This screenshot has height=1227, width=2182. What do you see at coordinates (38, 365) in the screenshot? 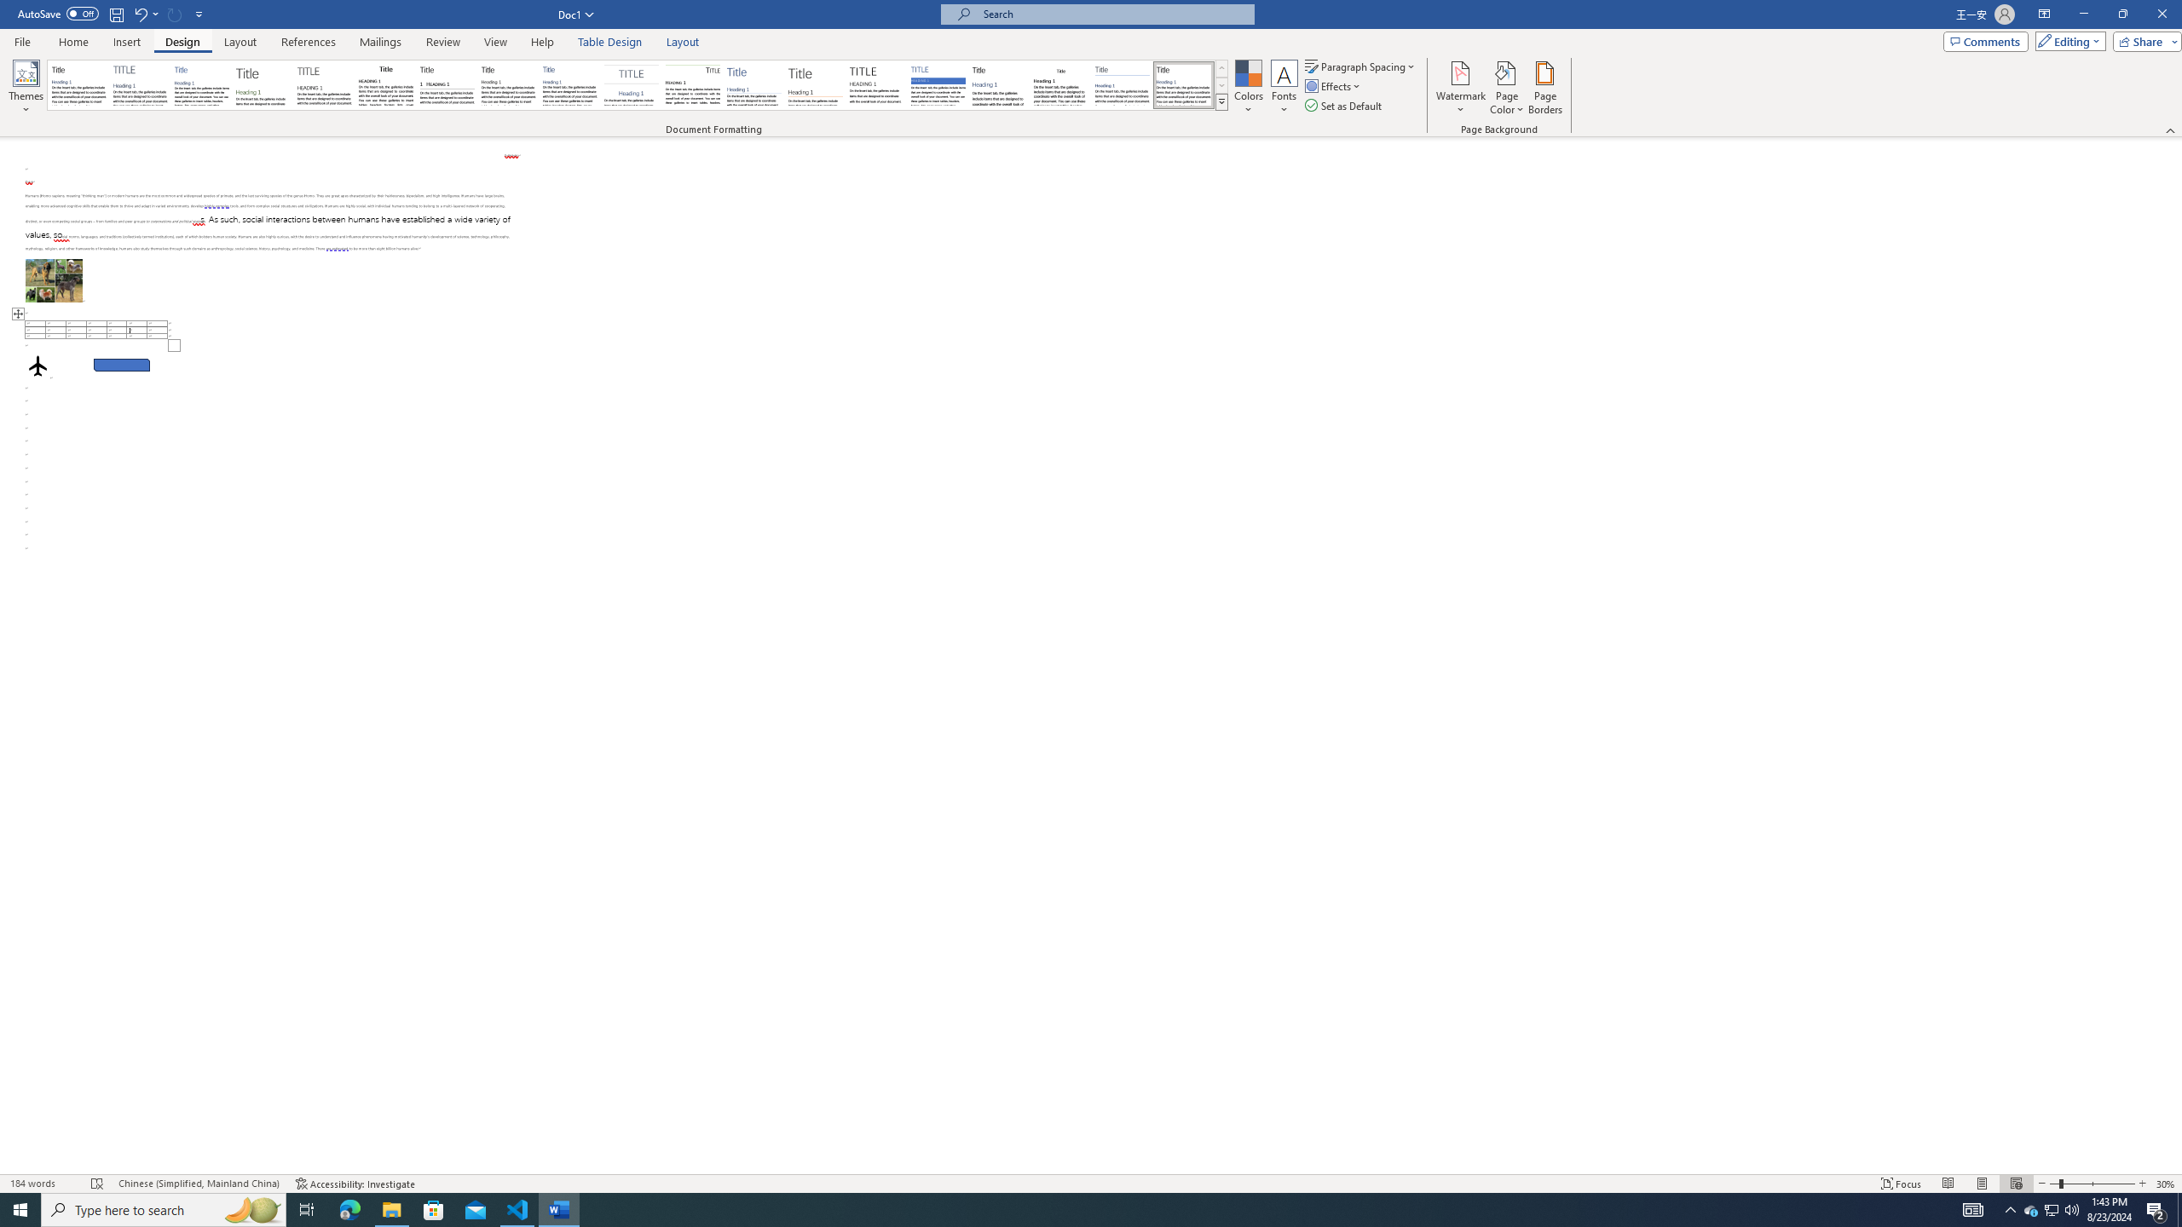
I see `Airplane with solid fill` at bounding box center [38, 365].